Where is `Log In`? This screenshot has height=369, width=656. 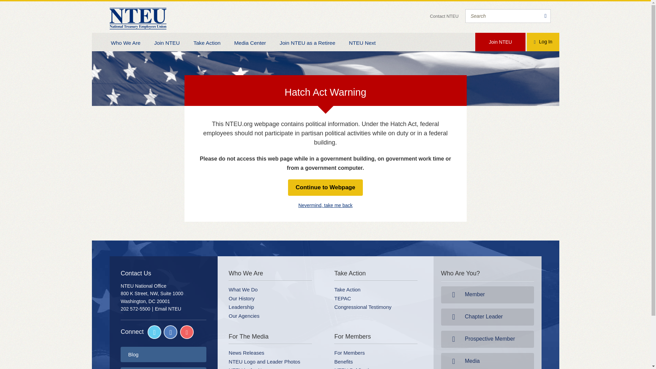 Log In is located at coordinates (543, 42).